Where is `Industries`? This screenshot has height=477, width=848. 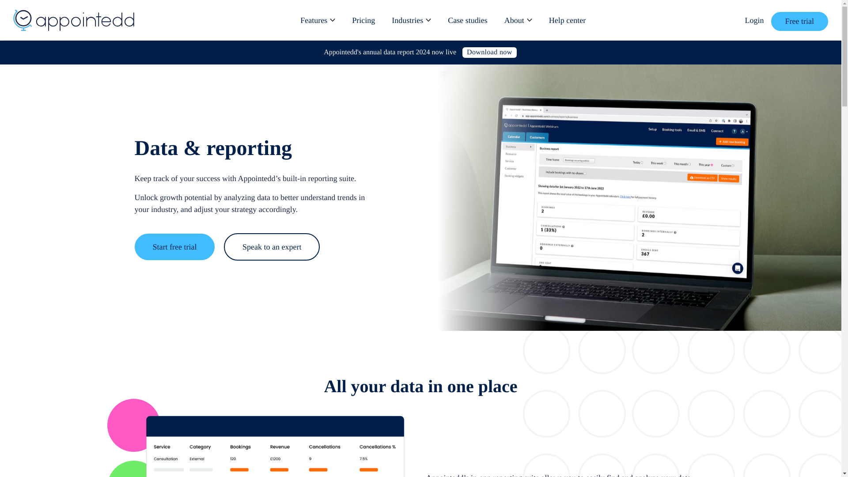
Industries is located at coordinates (411, 20).